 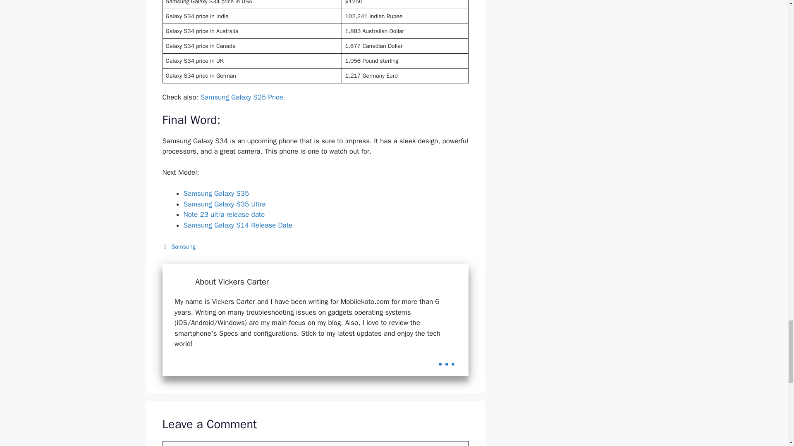 What do you see at coordinates (183, 246) in the screenshot?
I see `Samsung` at bounding box center [183, 246].